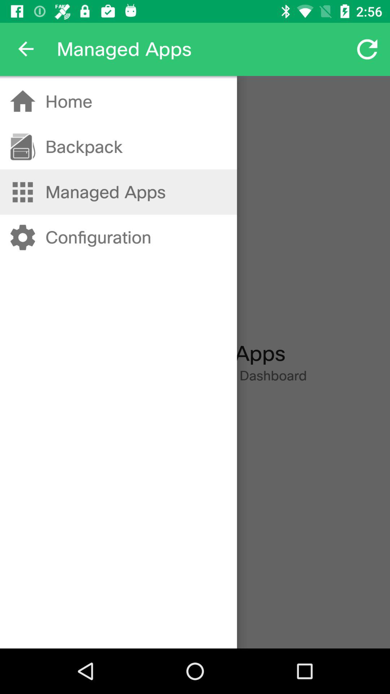  I want to click on jump to backpack icon, so click(84, 147).